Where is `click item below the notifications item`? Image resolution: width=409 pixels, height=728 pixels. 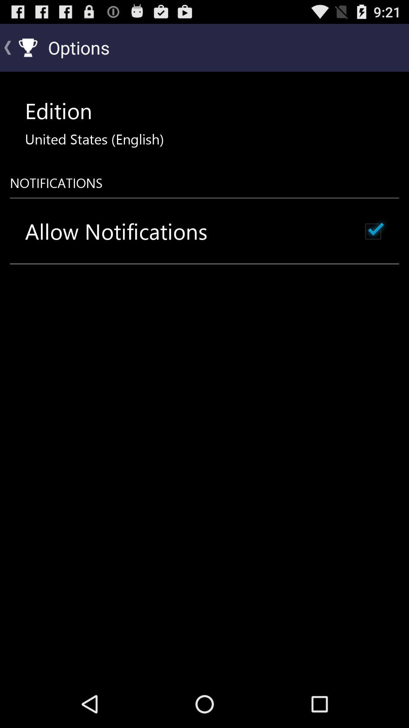 click item below the notifications item is located at coordinates (116, 231).